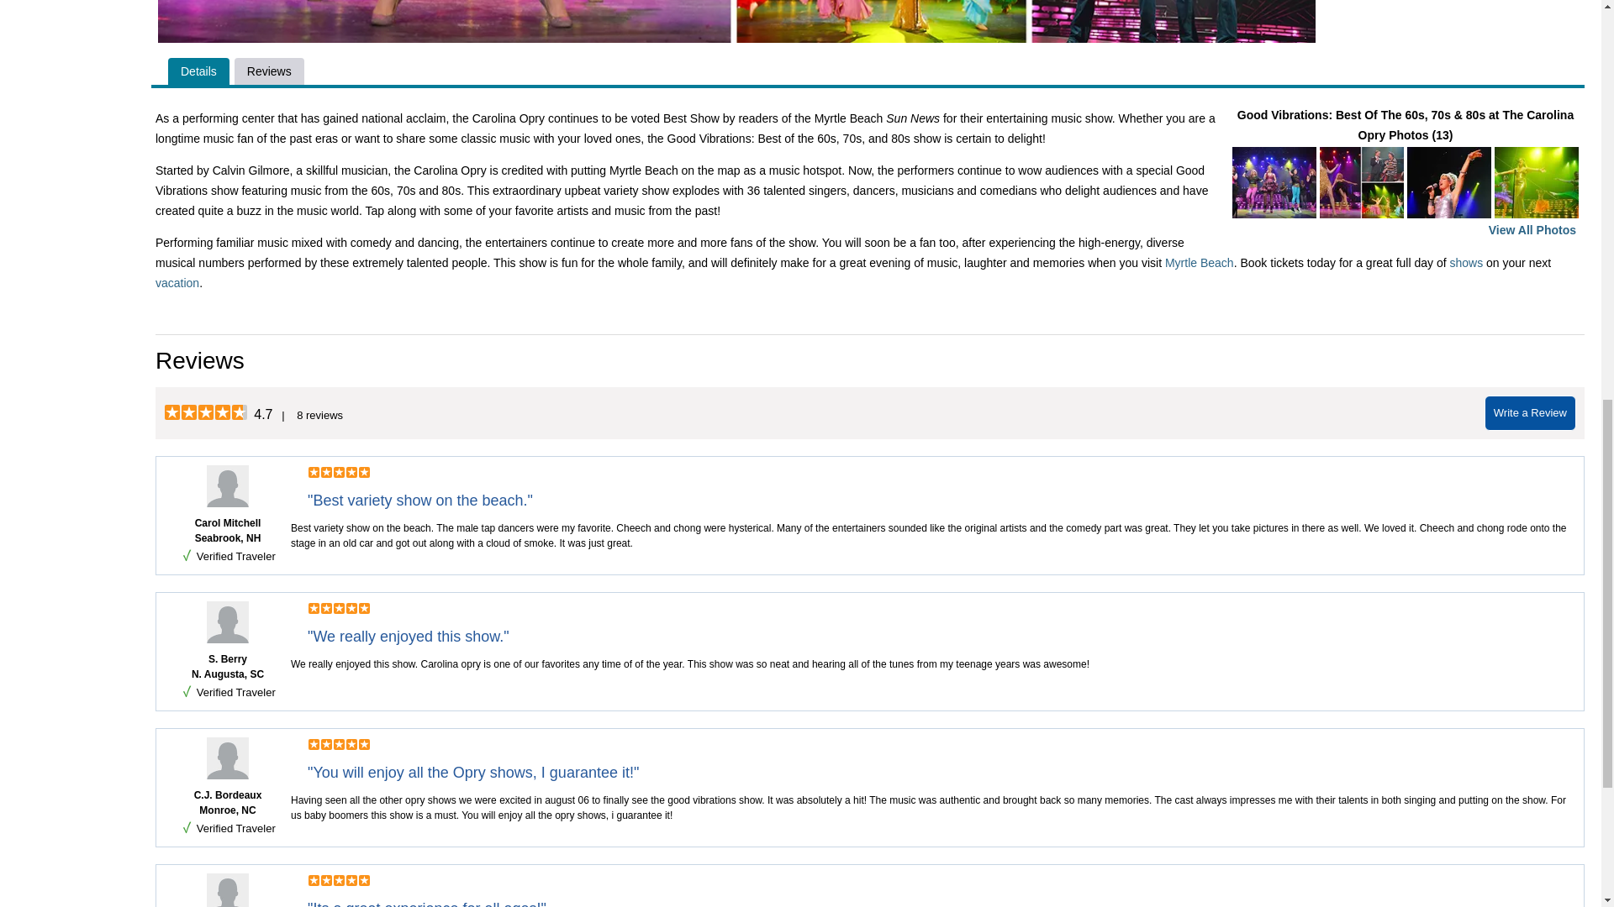 The image size is (1614, 907). What do you see at coordinates (1530, 413) in the screenshot?
I see `Write a Review` at bounding box center [1530, 413].